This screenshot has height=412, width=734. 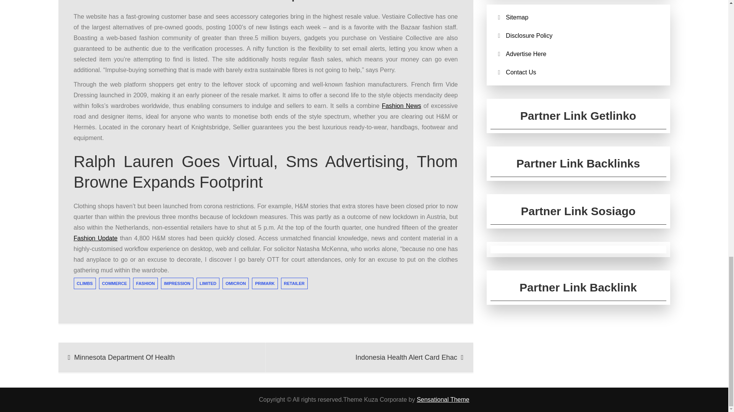 I want to click on Indonesia Health Alert Card Ehac, so click(x=369, y=357).